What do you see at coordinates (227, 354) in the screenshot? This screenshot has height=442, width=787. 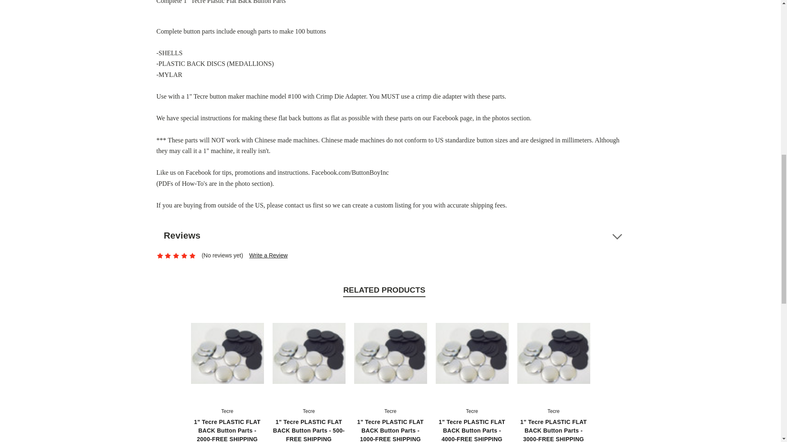 I see `1" Tecre PLASTIC FLAT BACK Button Parts - 2000-FREE SHIPPING` at bounding box center [227, 354].